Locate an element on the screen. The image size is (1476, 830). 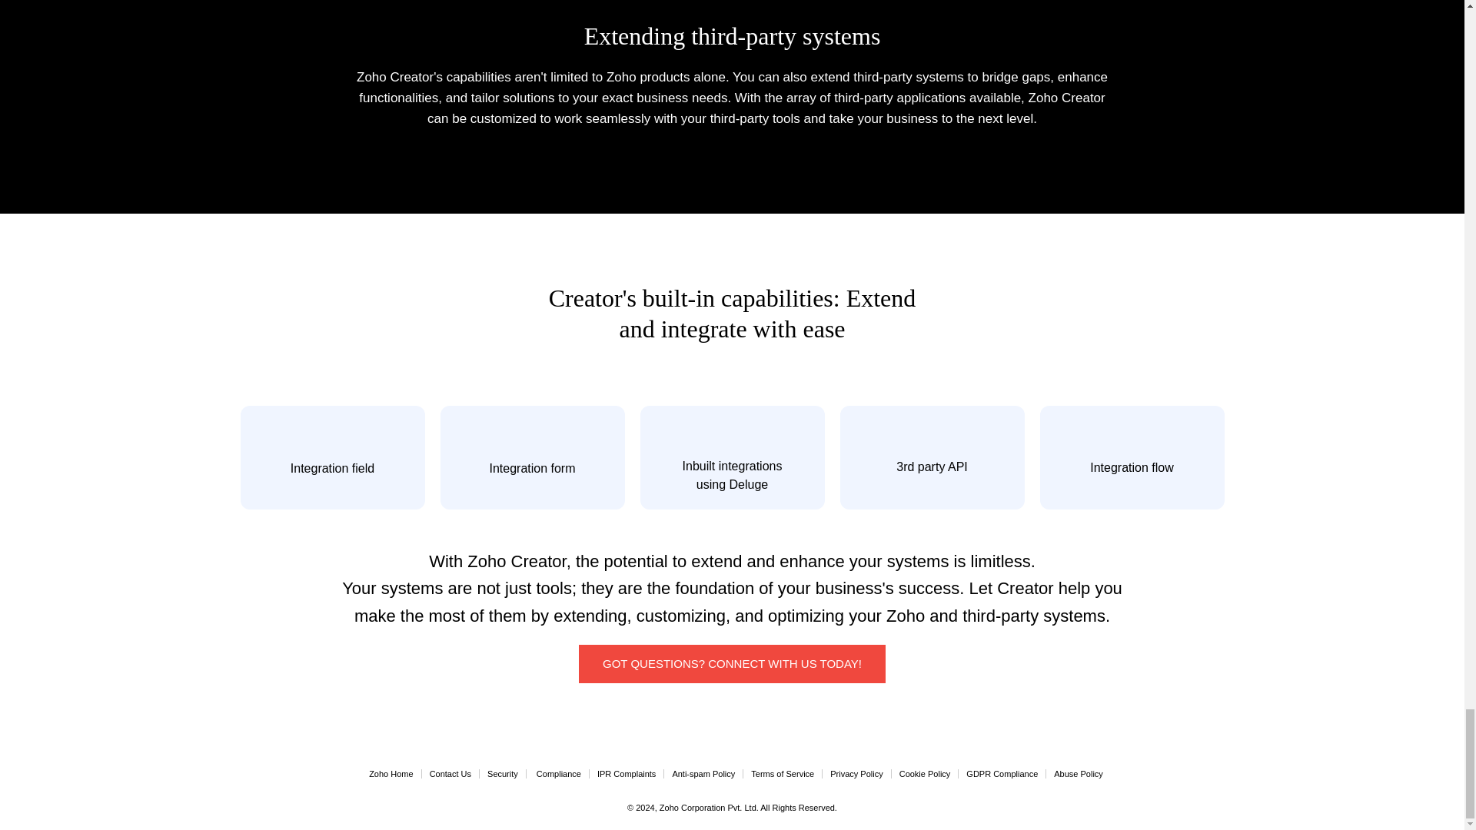
Contact Us is located at coordinates (450, 774).